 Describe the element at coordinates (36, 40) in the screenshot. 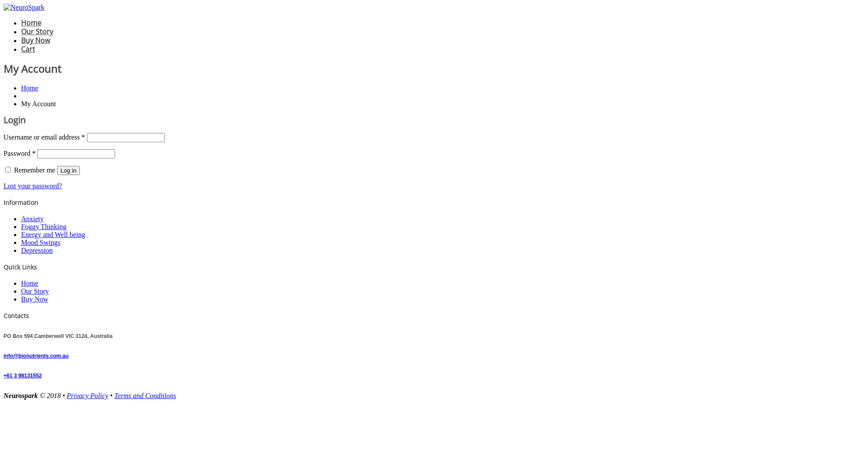

I see `Buy Now` at that location.